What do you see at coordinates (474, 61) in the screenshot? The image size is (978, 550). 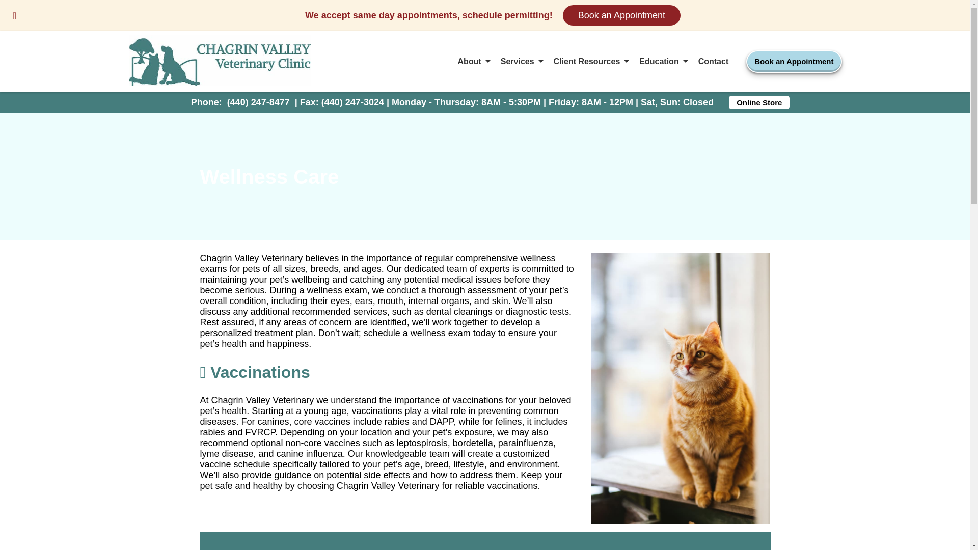 I see `About` at bounding box center [474, 61].